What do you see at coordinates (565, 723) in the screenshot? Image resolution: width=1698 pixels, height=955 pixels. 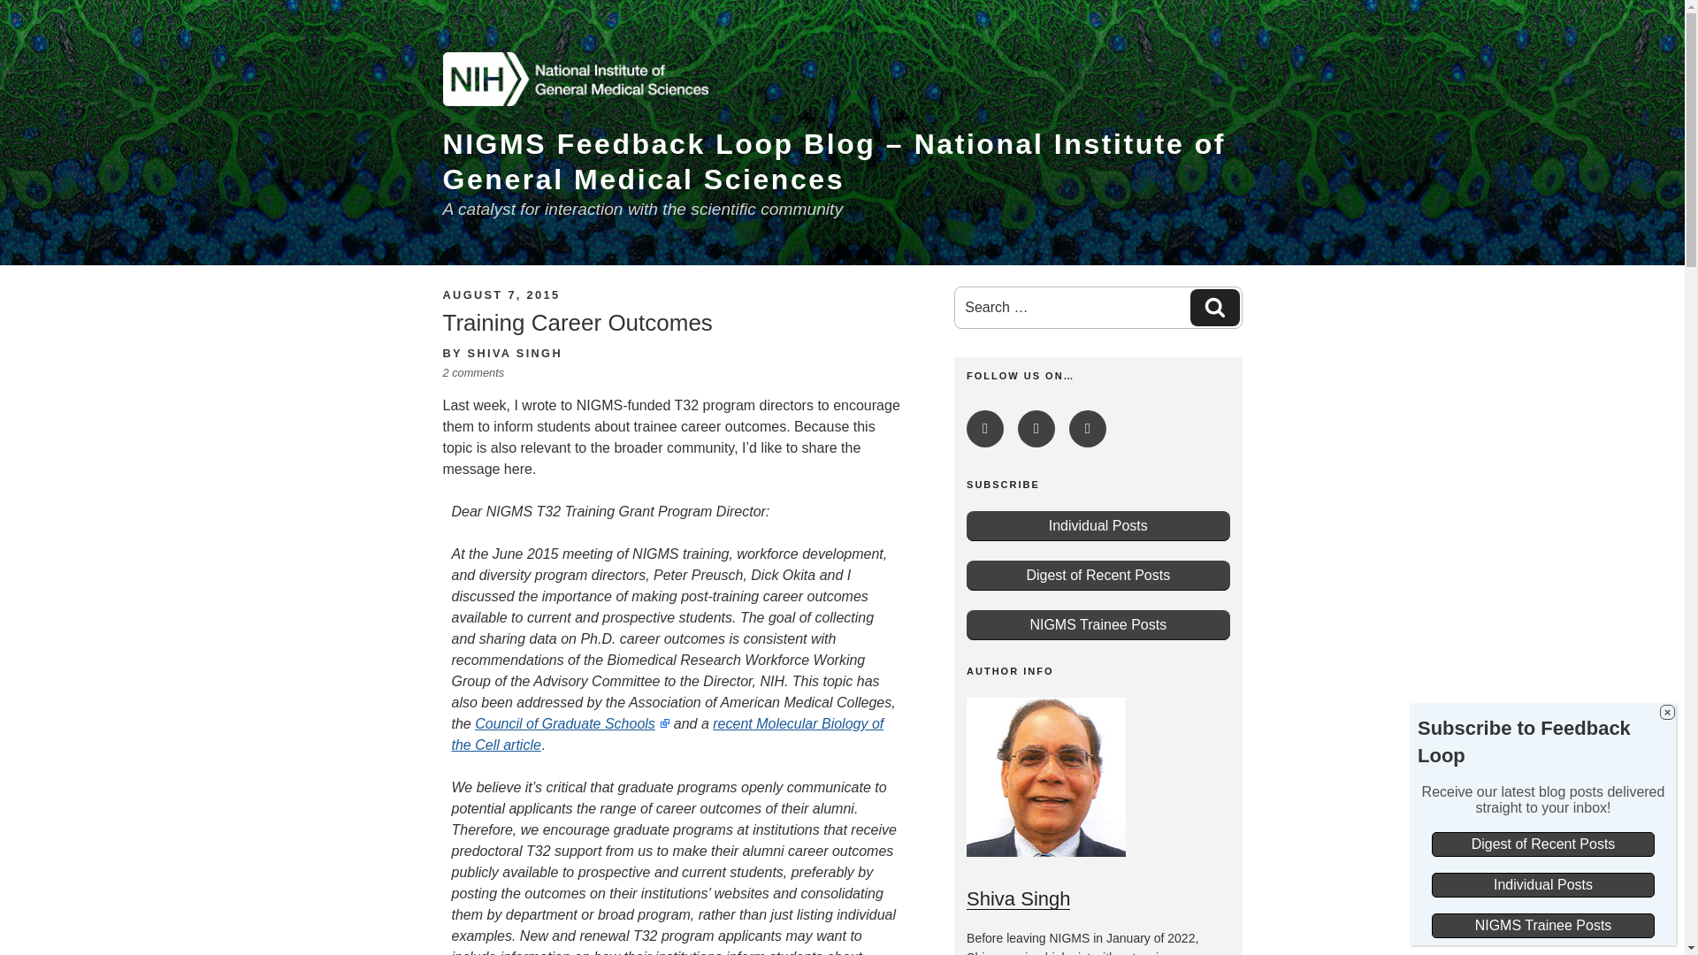 I see `Shiva Singh` at bounding box center [565, 723].